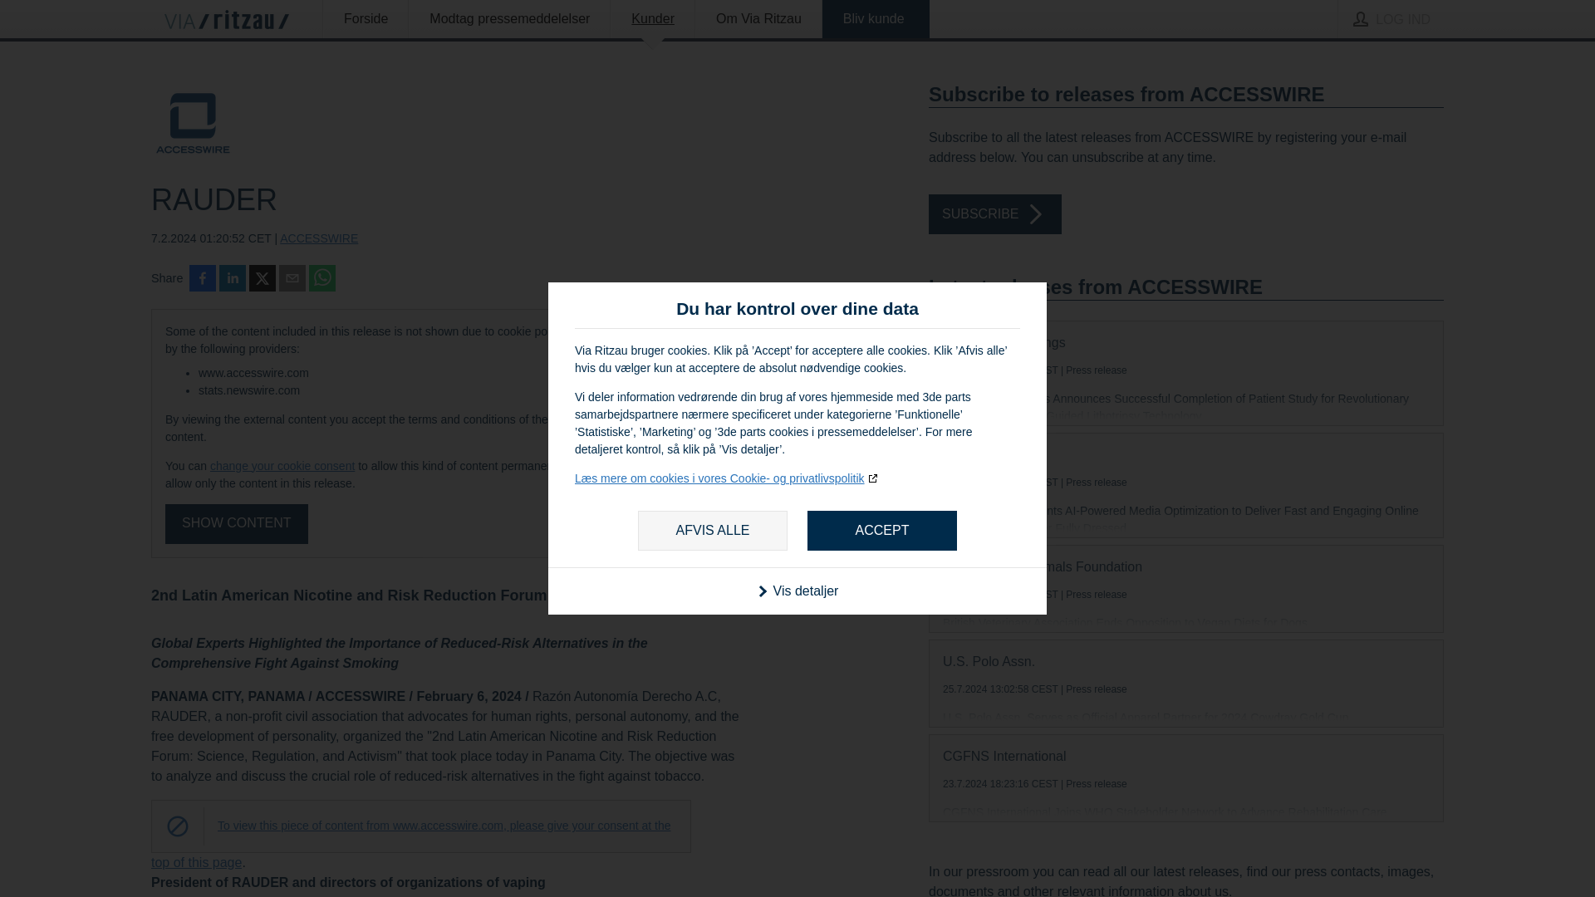 Image resolution: width=1595 pixels, height=897 pixels. What do you see at coordinates (652, 19) in the screenshot?
I see `Kunder` at bounding box center [652, 19].